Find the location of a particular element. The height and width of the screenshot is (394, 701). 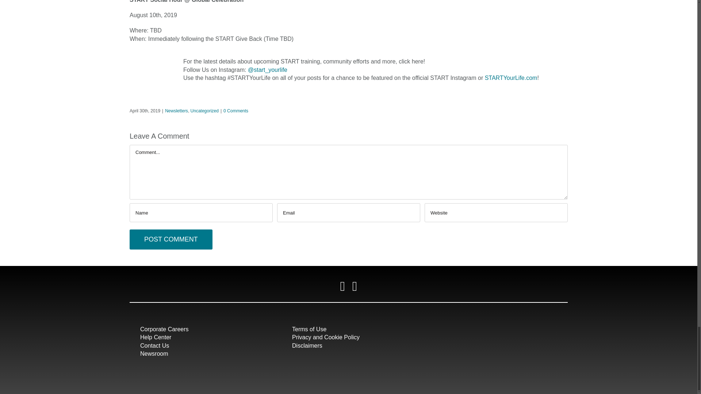

Newsletters is located at coordinates (176, 111).